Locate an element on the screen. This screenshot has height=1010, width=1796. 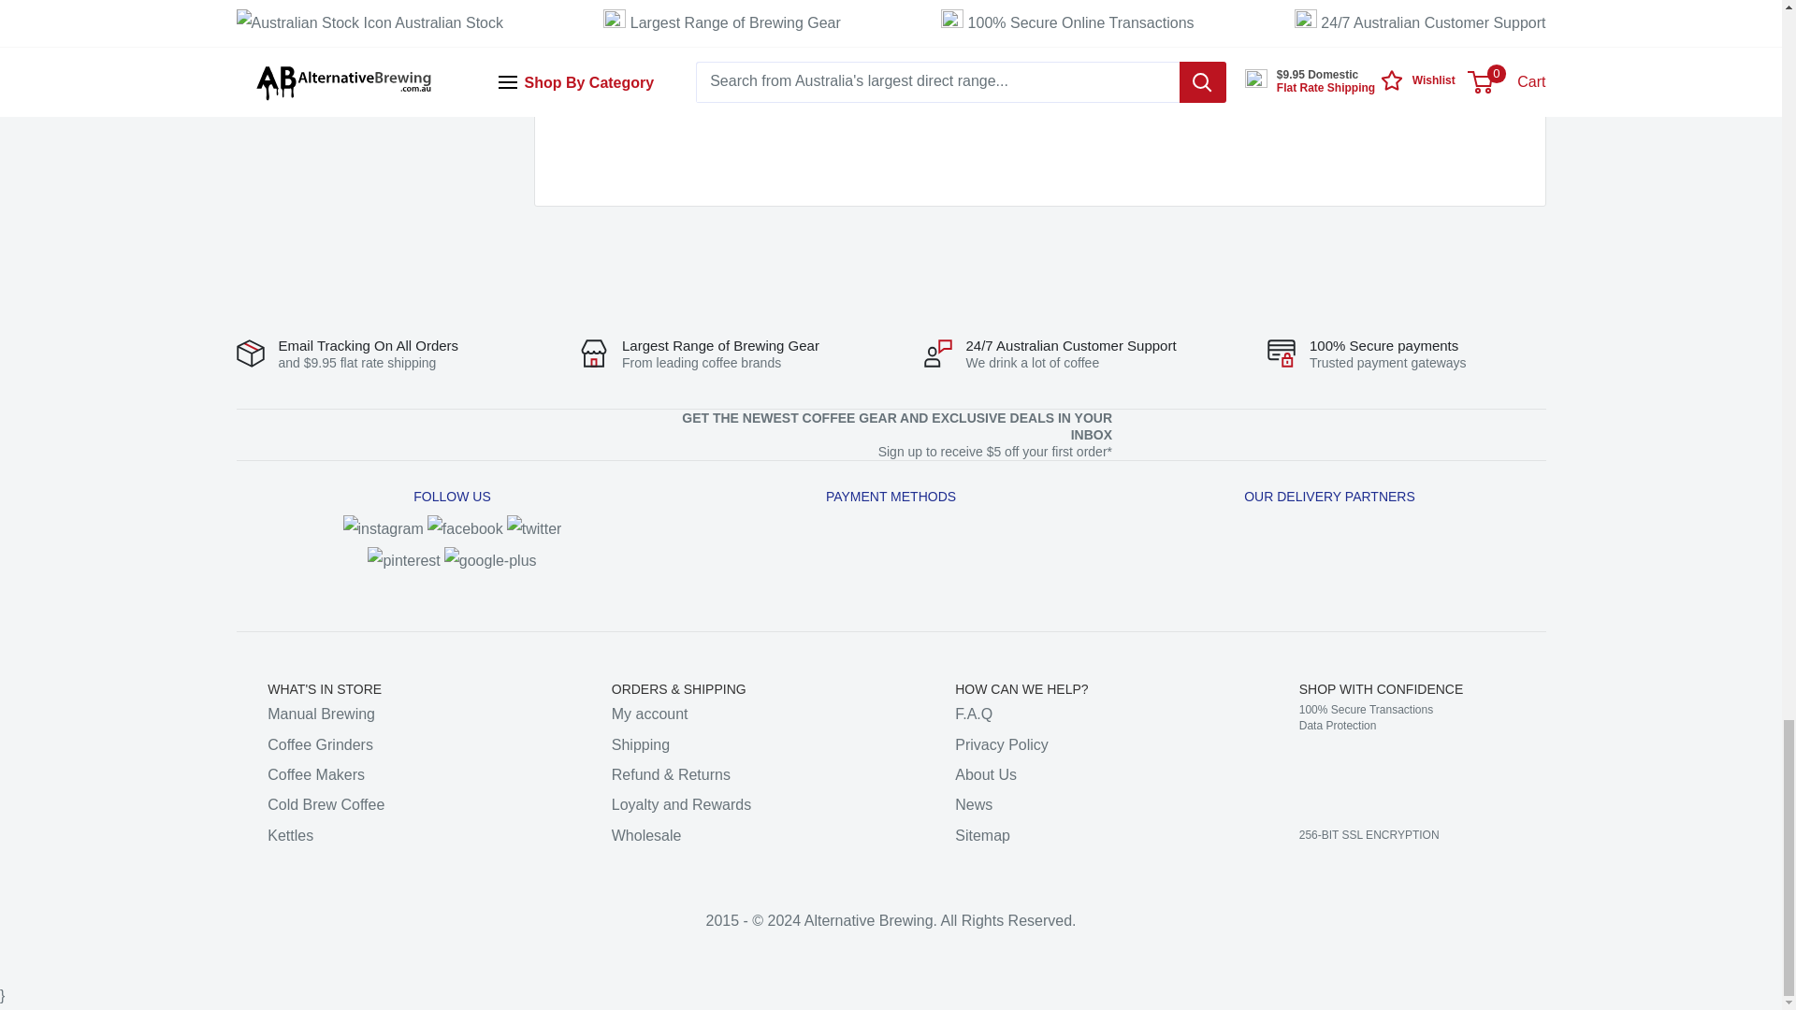
Instagram is located at coordinates (384, 528).